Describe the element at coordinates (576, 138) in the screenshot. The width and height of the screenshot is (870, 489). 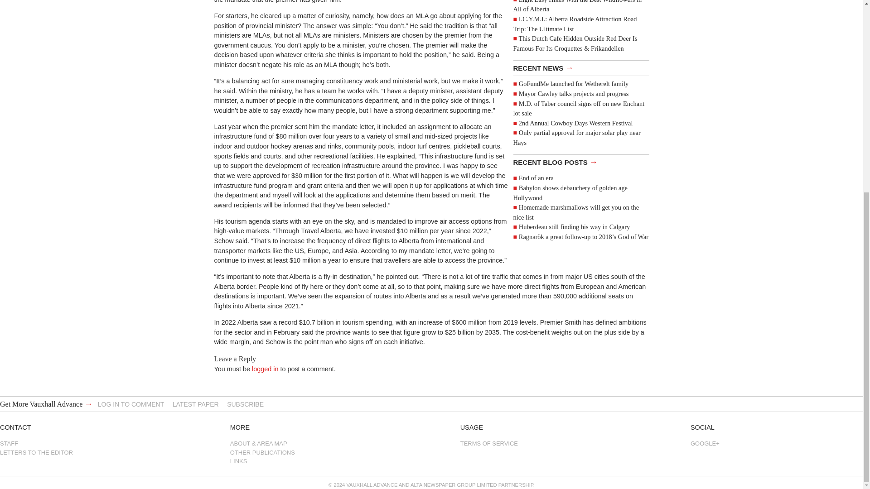
I see `Only partial approval for major solar play near Hays` at that location.